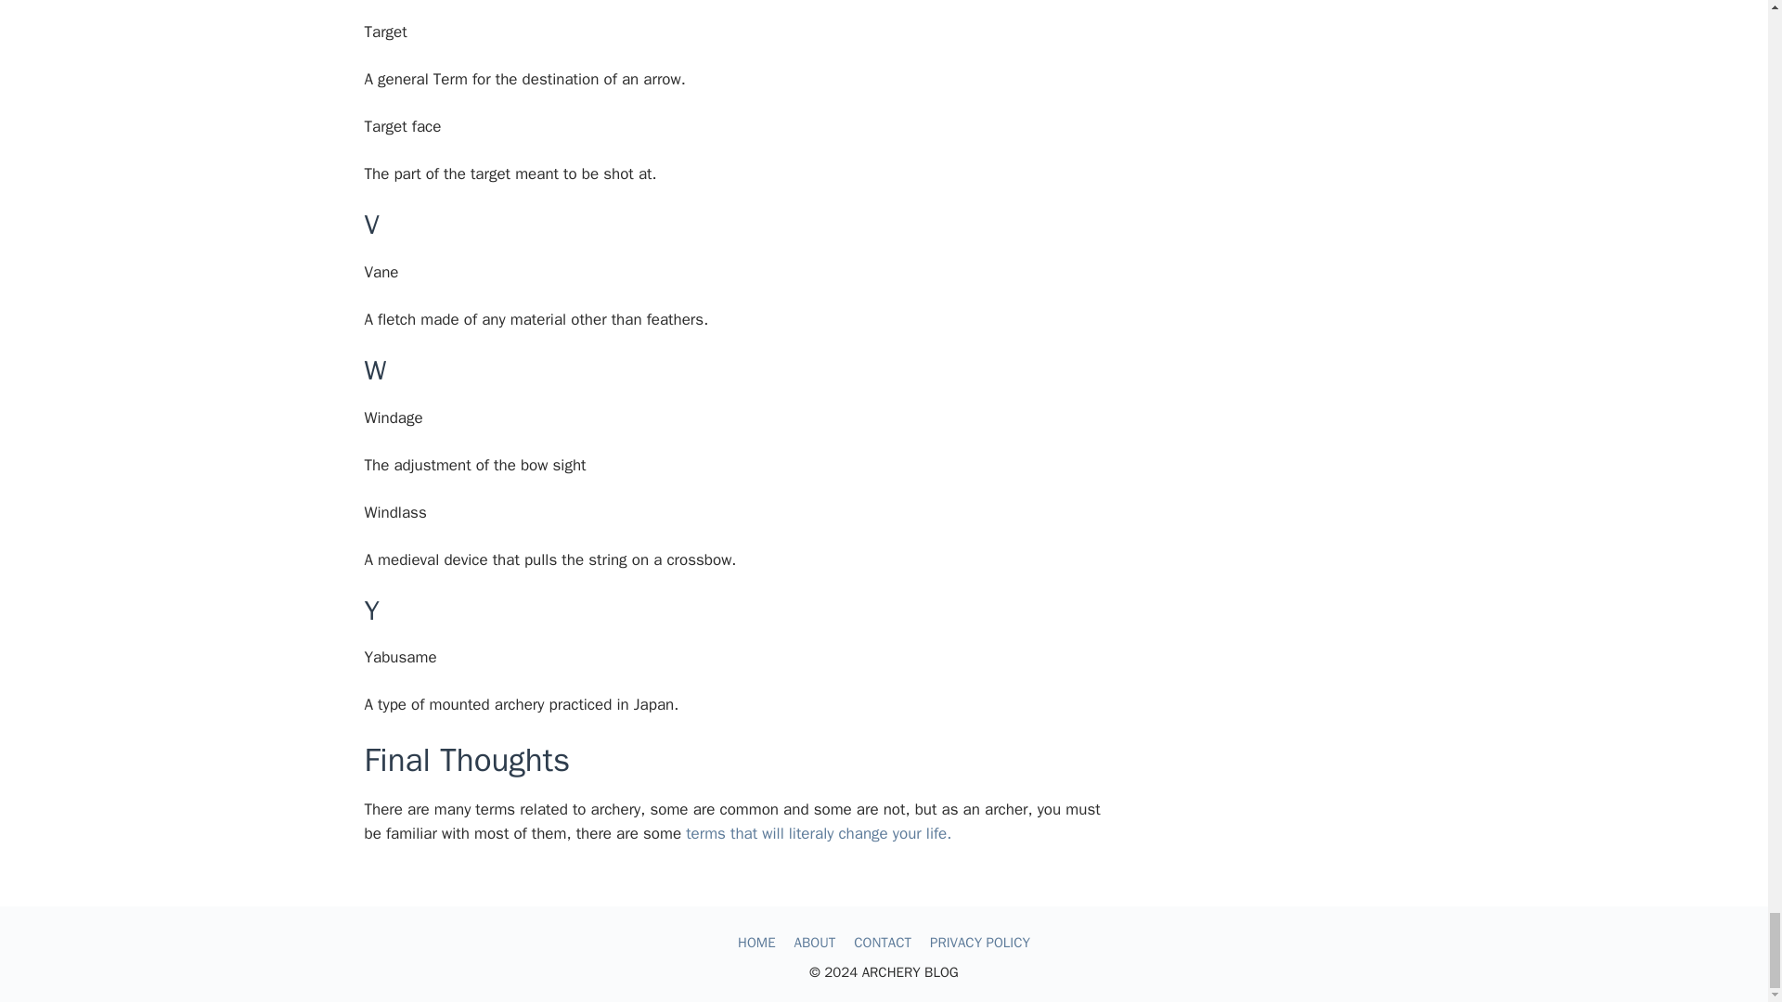  I want to click on ABOUT, so click(815, 942).